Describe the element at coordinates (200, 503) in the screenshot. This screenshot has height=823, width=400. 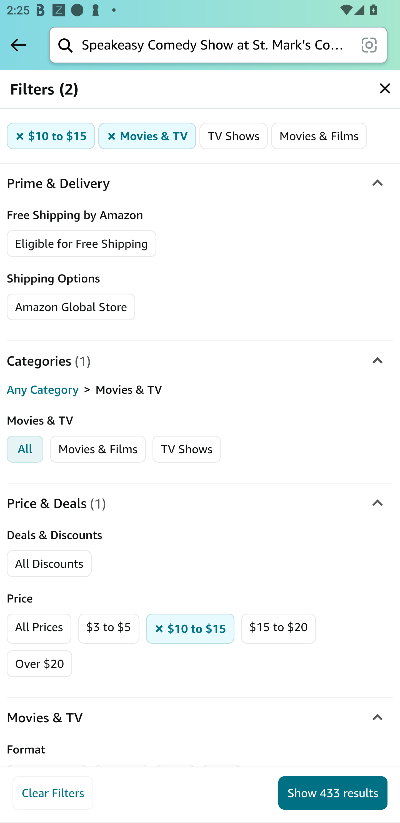
I see `Price & Deals (1)` at that location.